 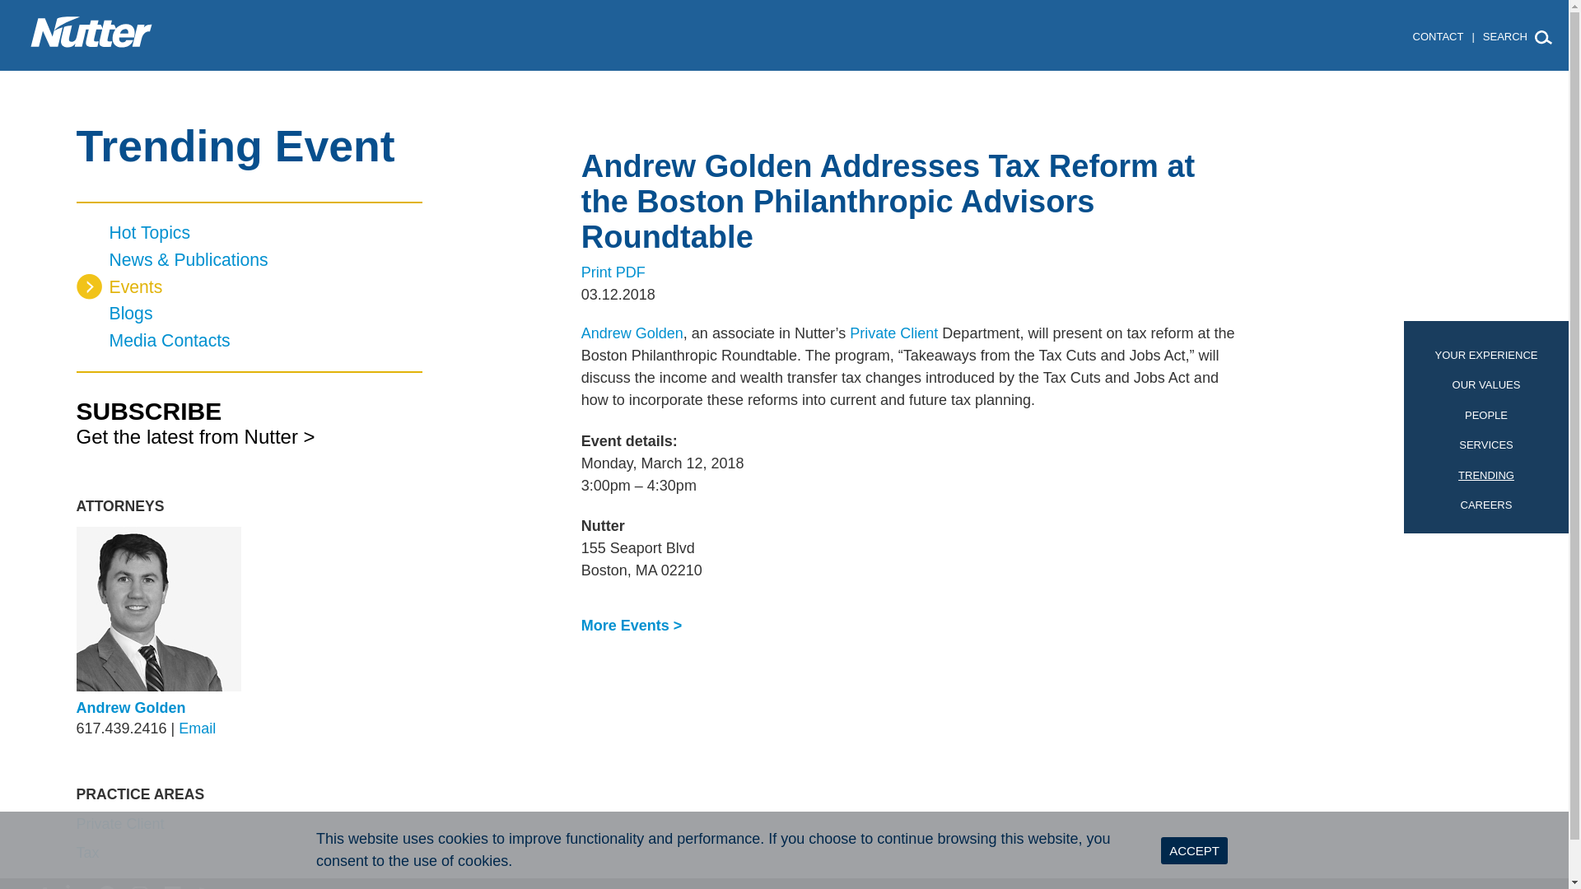 I want to click on Andrew Golden, so click(x=130, y=708).